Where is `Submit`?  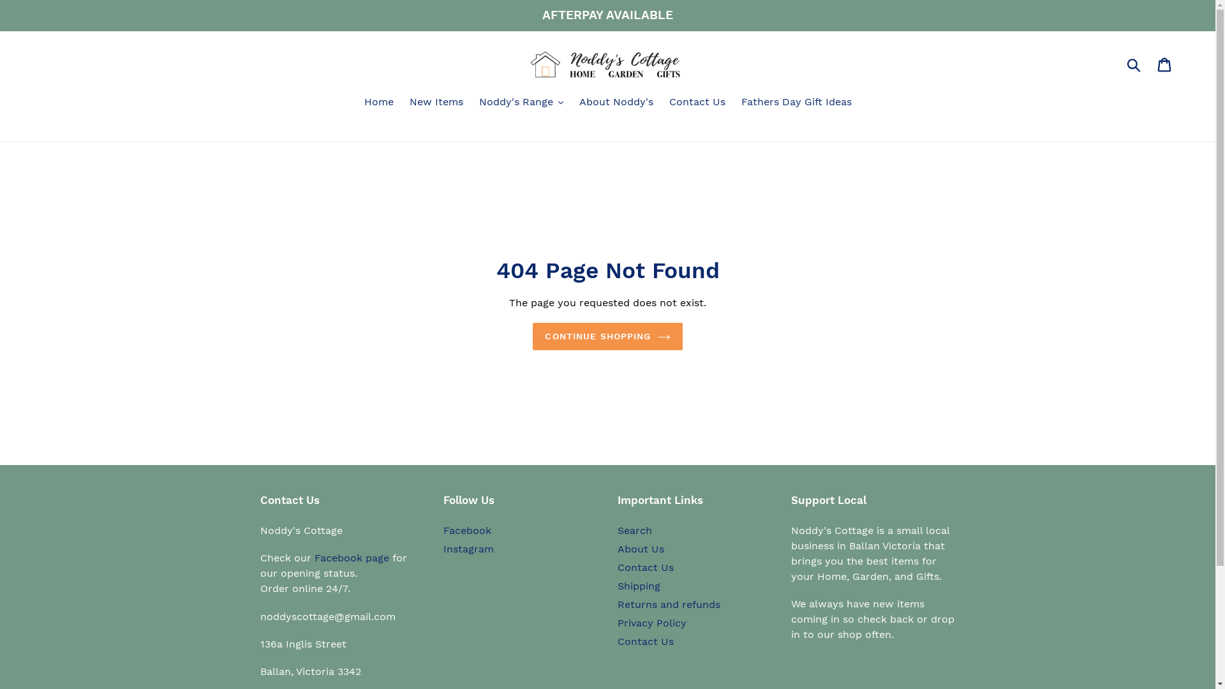 Submit is located at coordinates (1134, 64).